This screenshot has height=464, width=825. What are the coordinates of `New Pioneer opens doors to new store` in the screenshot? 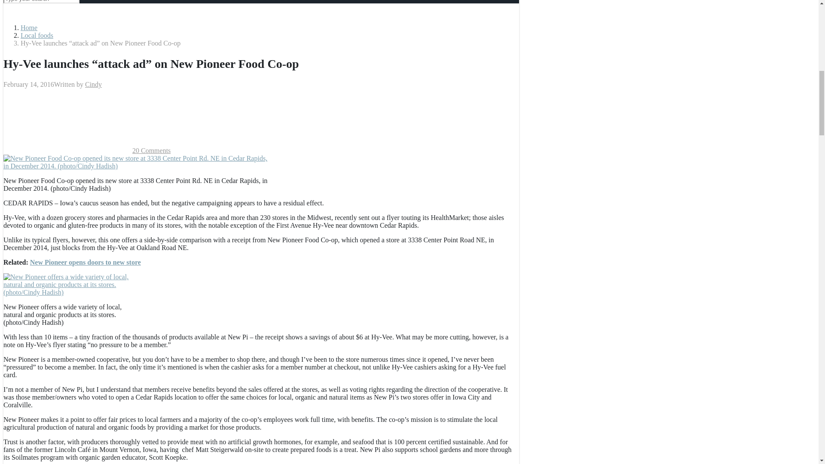 It's located at (85, 262).